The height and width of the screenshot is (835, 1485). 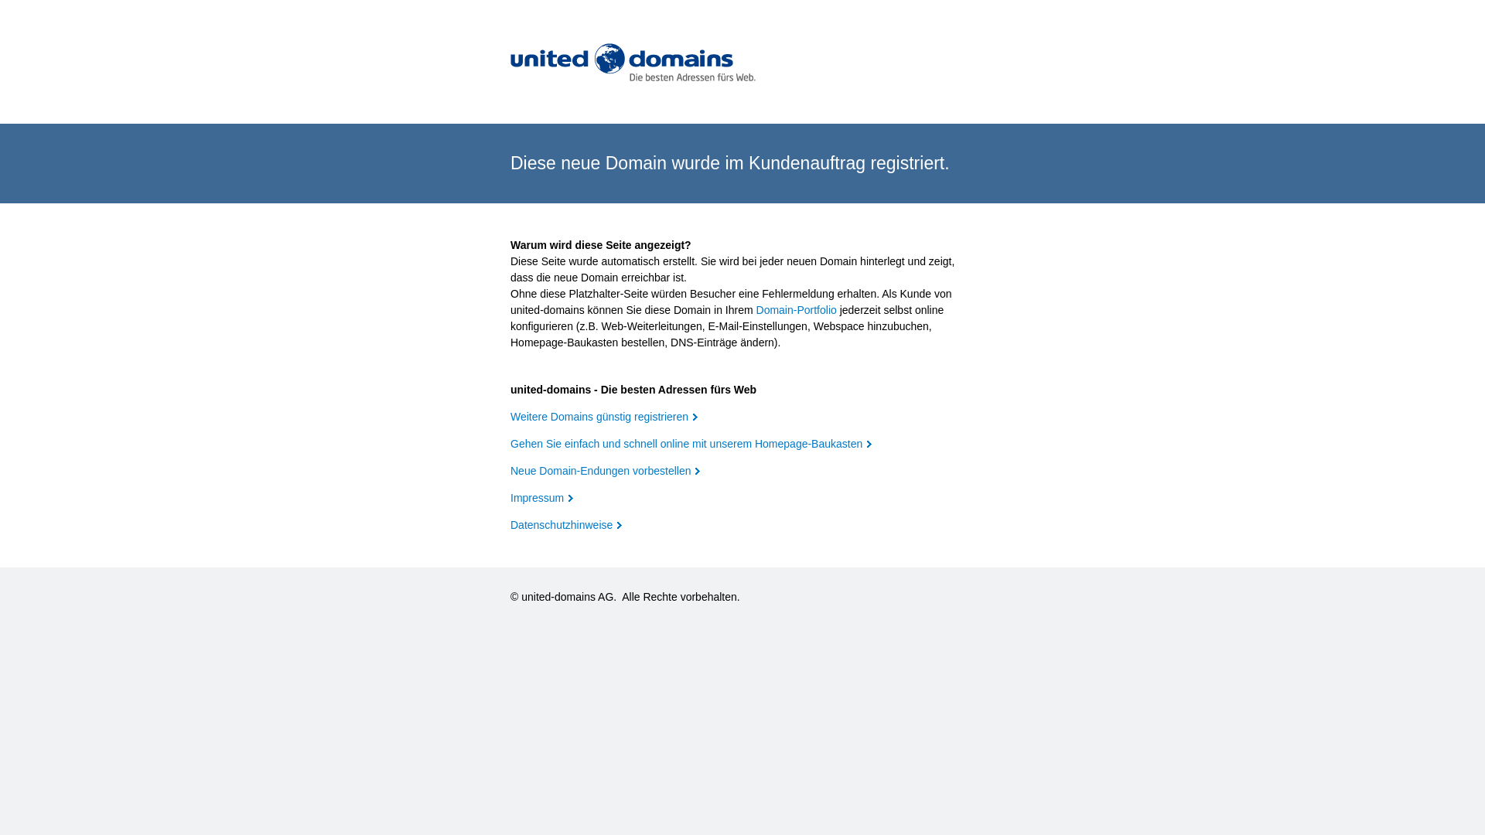 What do you see at coordinates (605, 471) in the screenshot?
I see `Neue Domain-Endungen vorbestellen` at bounding box center [605, 471].